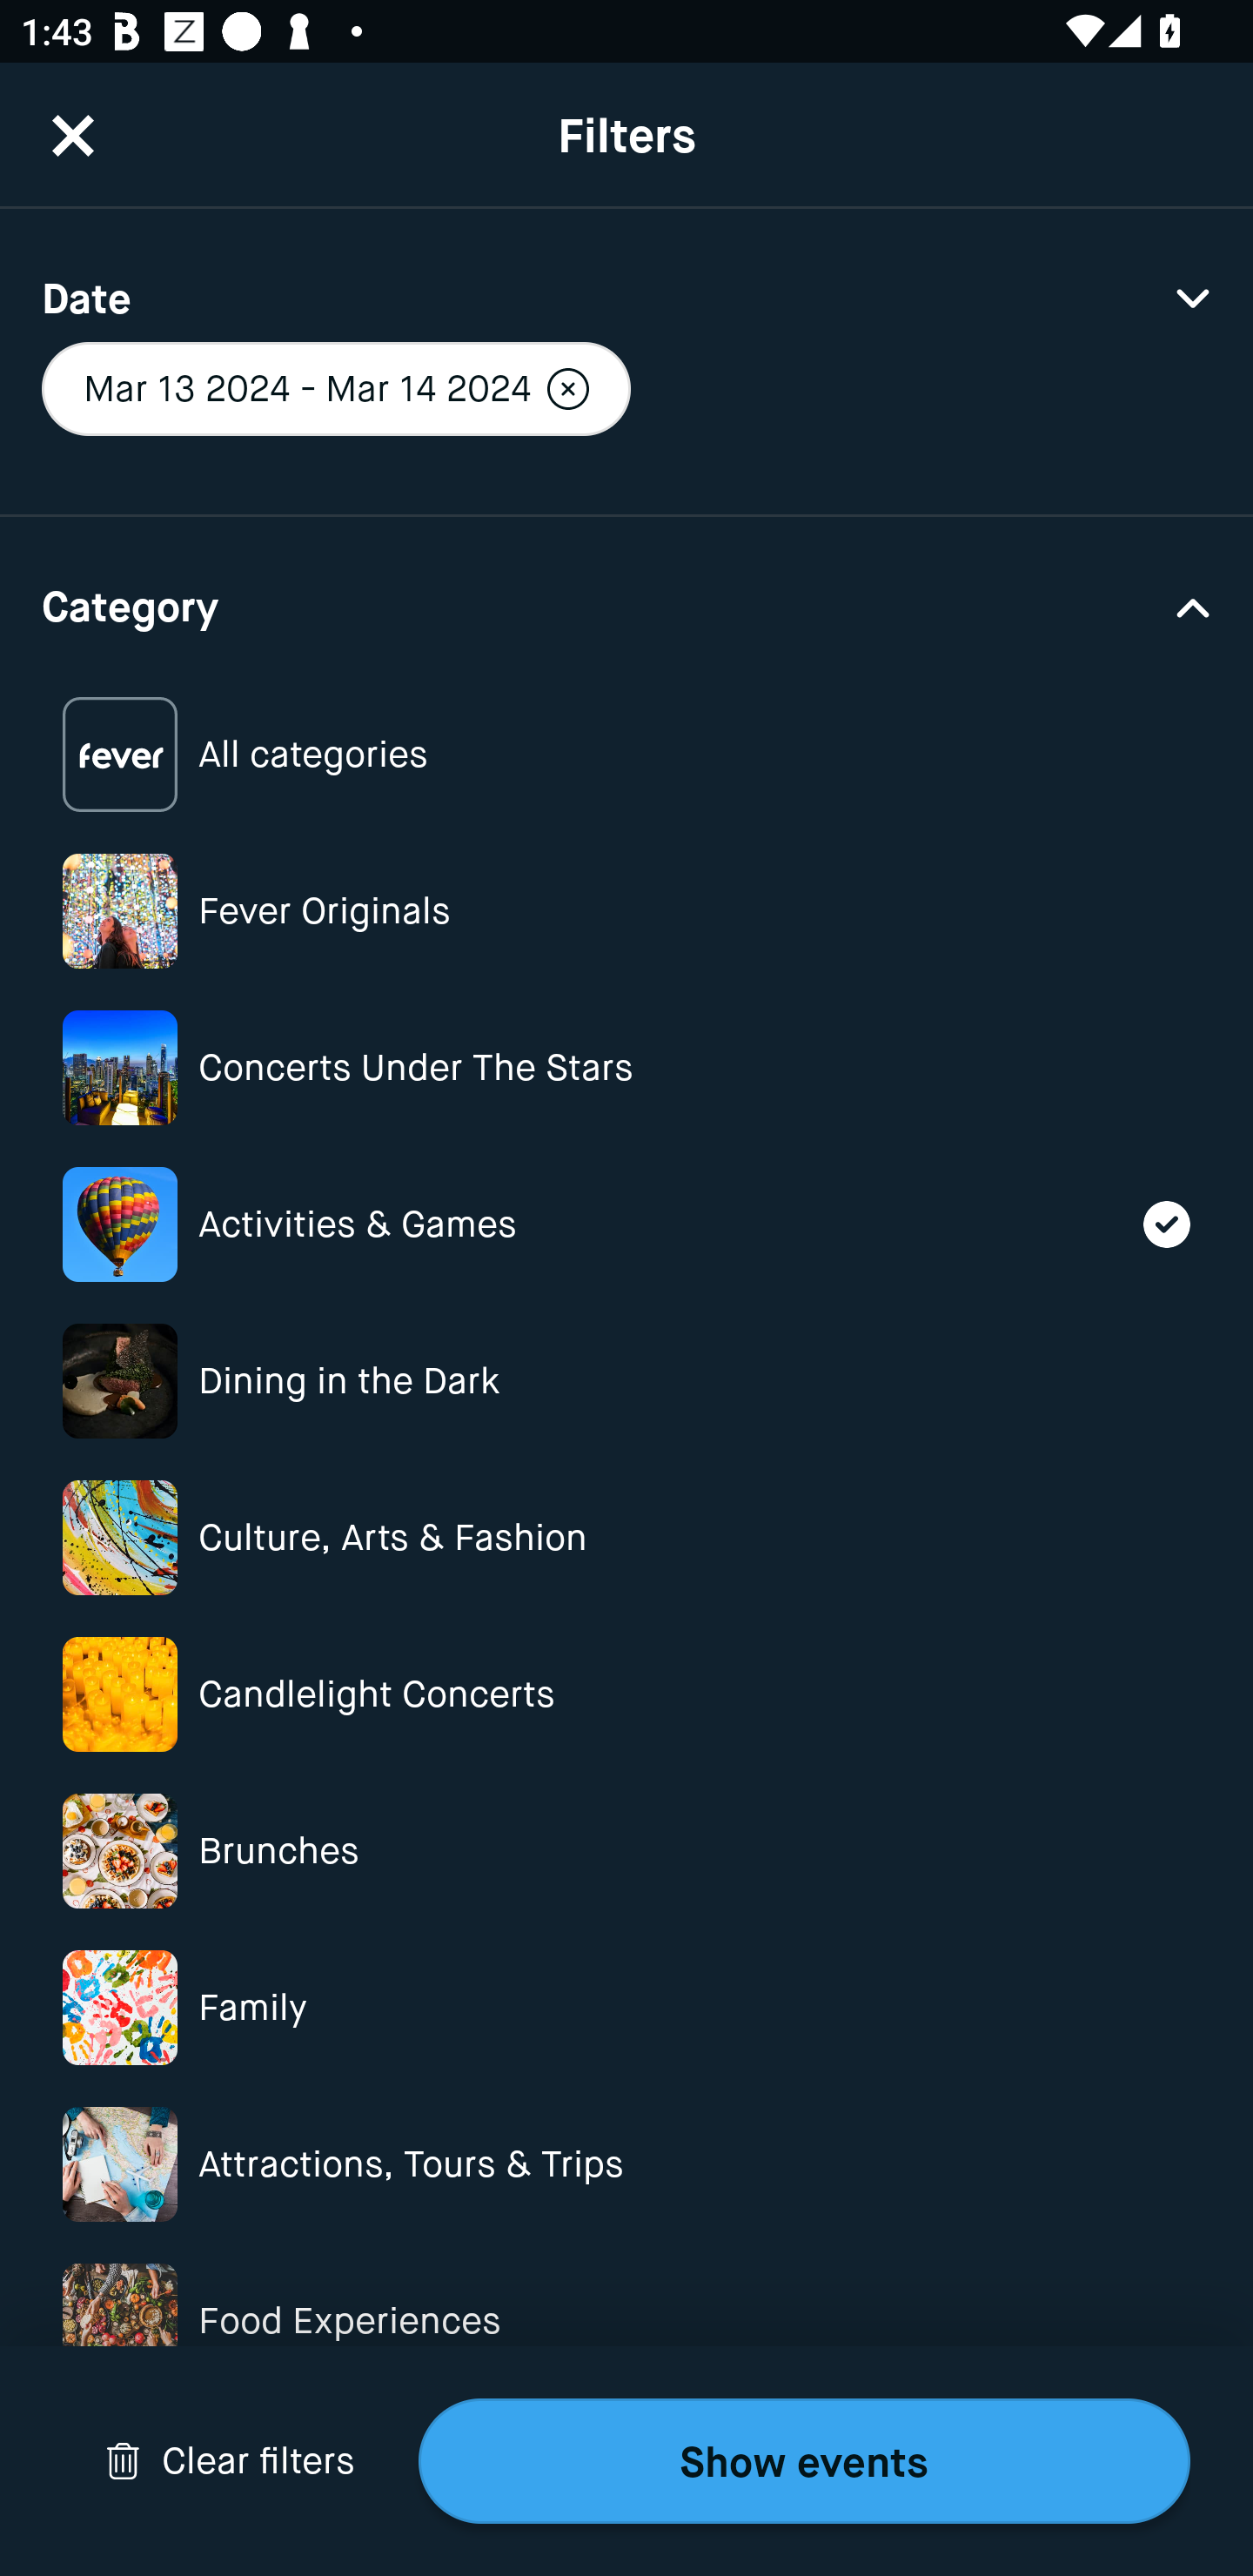 The height and width of the screenshot is (2576, 1253). I want to click on Category Image Candlelight Concerts, so click(626, 1694).